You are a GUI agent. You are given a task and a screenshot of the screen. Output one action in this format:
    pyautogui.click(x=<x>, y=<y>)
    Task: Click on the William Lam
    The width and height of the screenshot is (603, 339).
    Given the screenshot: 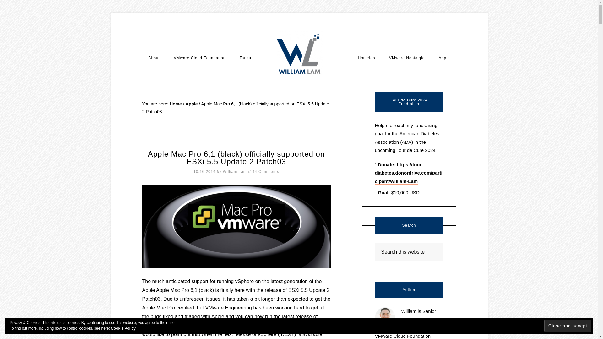 What is the action you would take?
    pyautogui.click(x=235, y=172)
    